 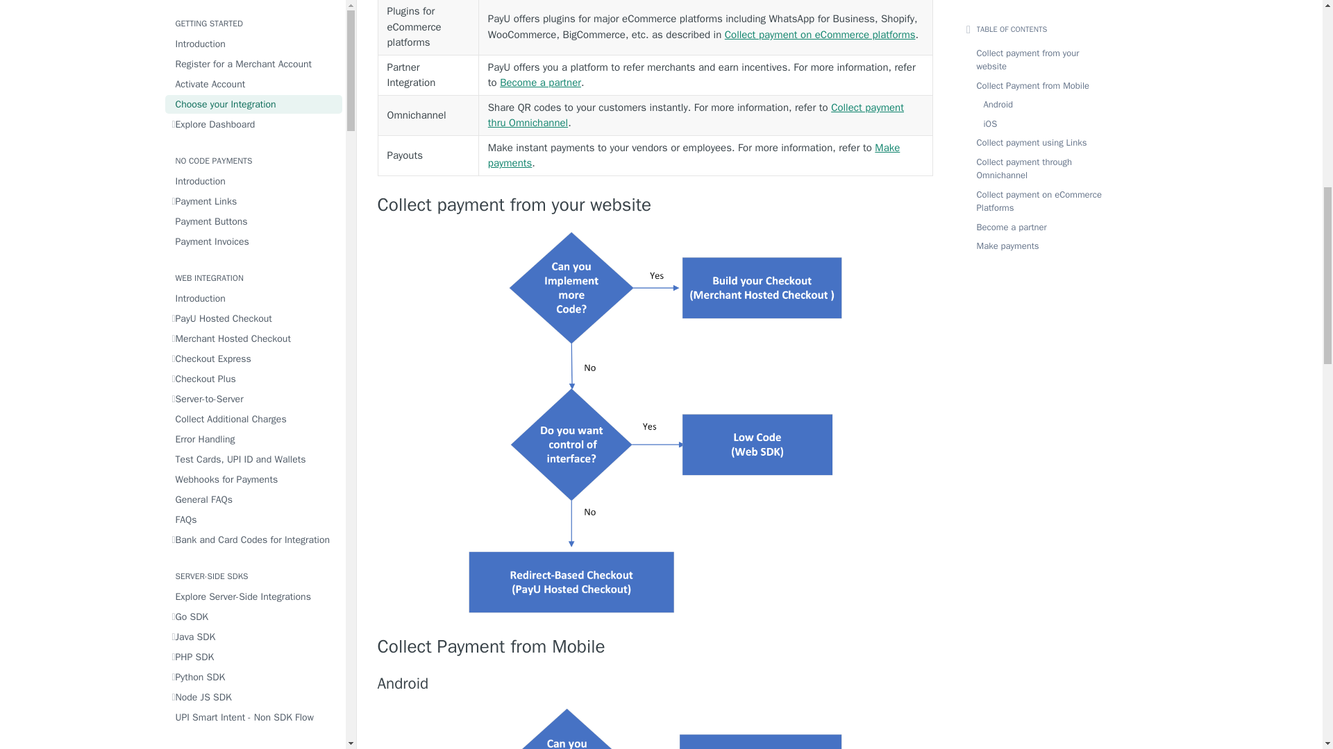 I want to click on Collect payment from your website, so click(x=655, y=205).